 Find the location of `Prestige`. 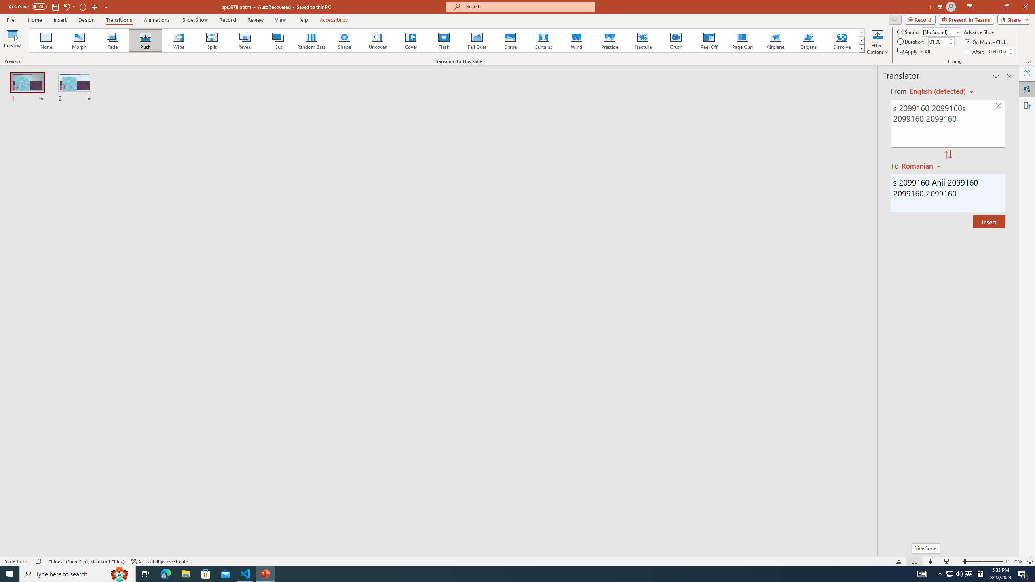

Prestige is located at coordinates (609, 40).